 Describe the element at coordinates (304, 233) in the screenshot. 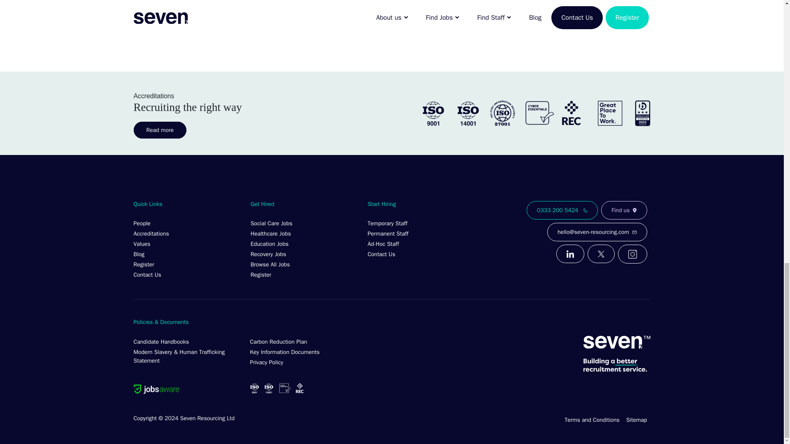

I see `Healthcare Jobs` at that location.